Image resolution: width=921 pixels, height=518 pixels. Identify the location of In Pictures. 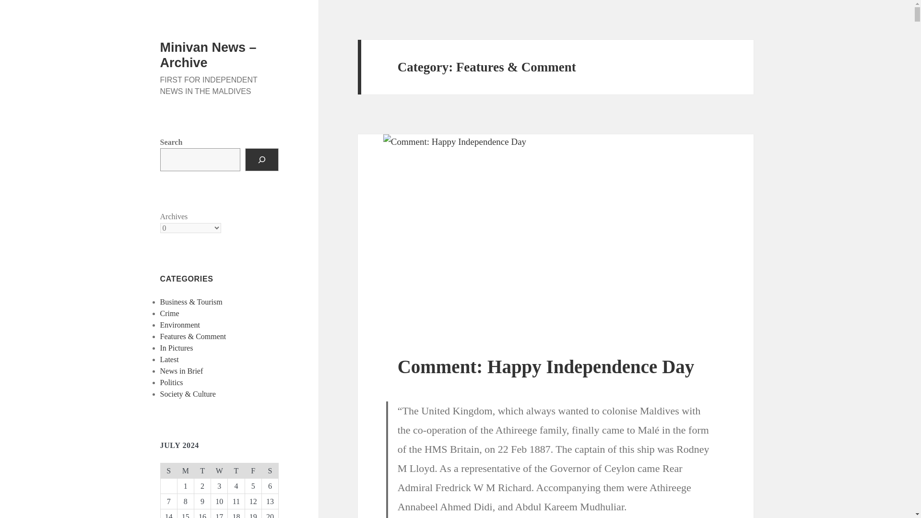
(177, 348).